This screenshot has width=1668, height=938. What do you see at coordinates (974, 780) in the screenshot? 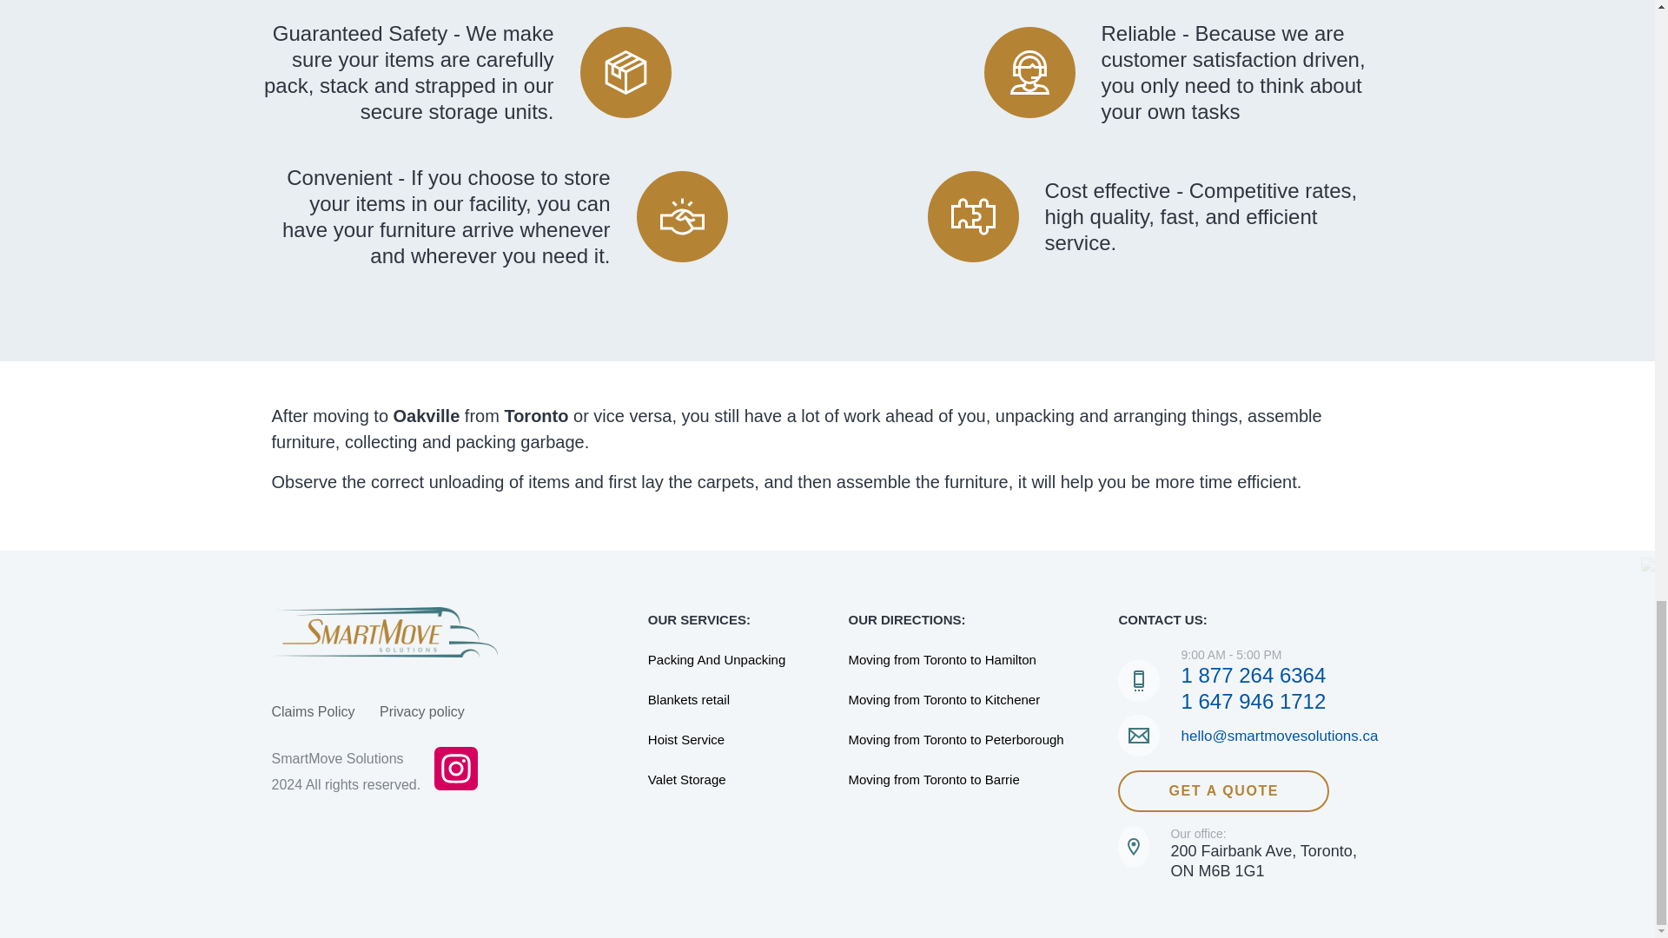
I see `Moving from Toronto to Barrie` at bounding box center [974, 780].